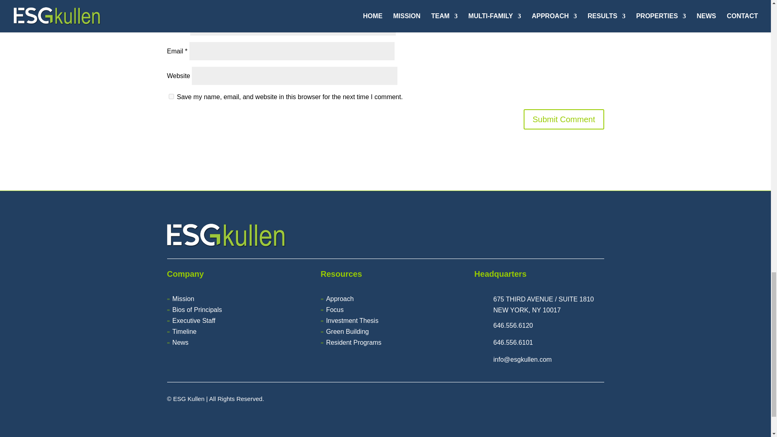 The width and height of the screenshot is (777, 437). What do you see at coordinates (226, 235) in the screenshot?
I see `logo-esg` at bounding box center [226, 235].